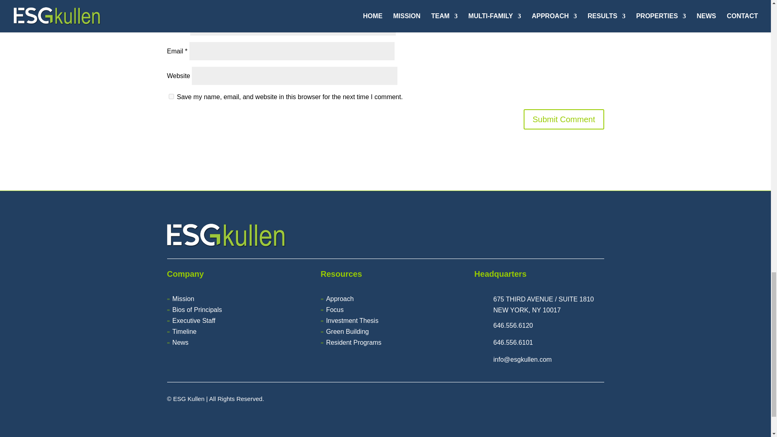 The width and height of the screenshot is (777, 437). What do you see at coordinates (226, 235) in the screenshot?
I see `logo-esg` at bounding box center [226, 235].